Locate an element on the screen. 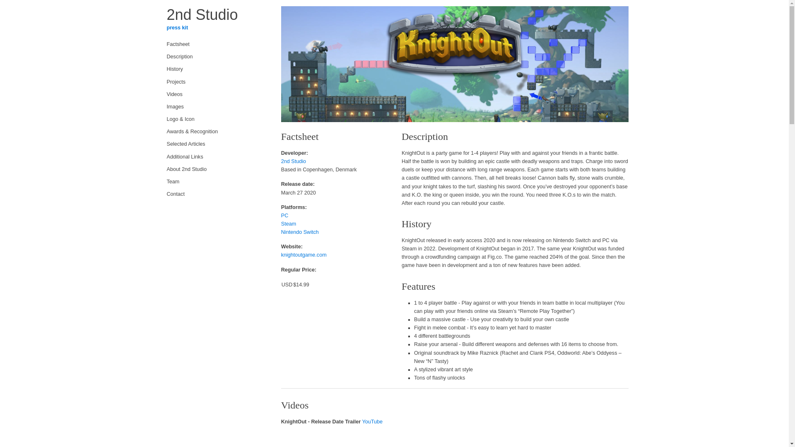 The width and height of the screenshot is (795, 447). About 2nd Studio is located at coordinates (214, 169).